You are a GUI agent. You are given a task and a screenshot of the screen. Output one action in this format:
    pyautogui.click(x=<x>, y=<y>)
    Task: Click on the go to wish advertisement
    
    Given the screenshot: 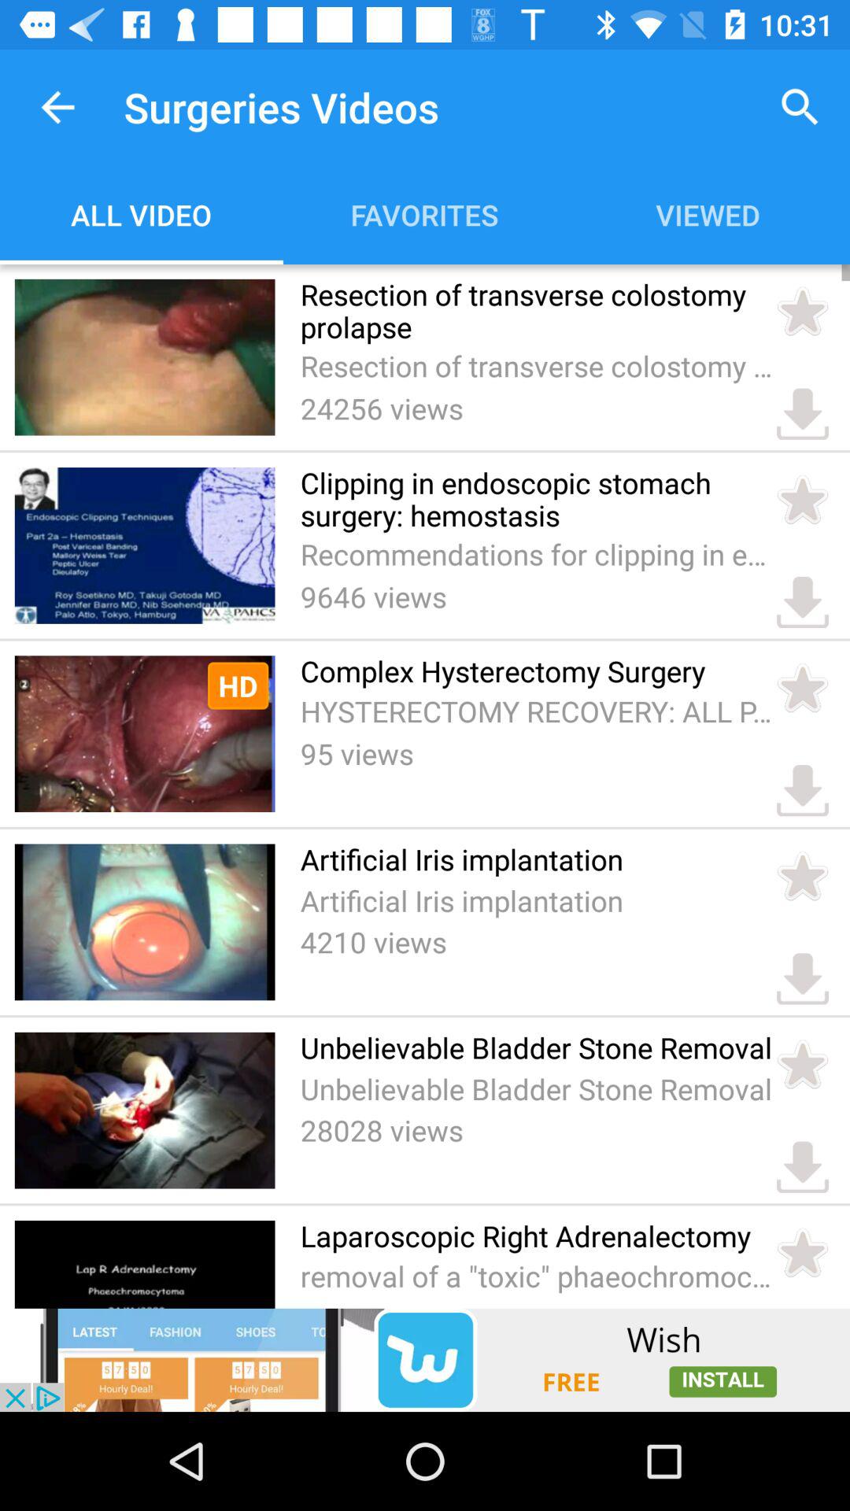 What is the action you would take?
    pyautogui.click(x=425, y=1360)
    